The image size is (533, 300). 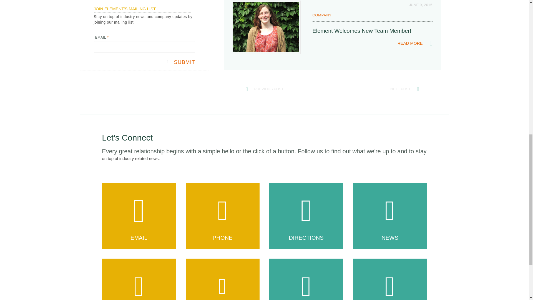 I want to click on EMAIL, so click(x=139, y=216).